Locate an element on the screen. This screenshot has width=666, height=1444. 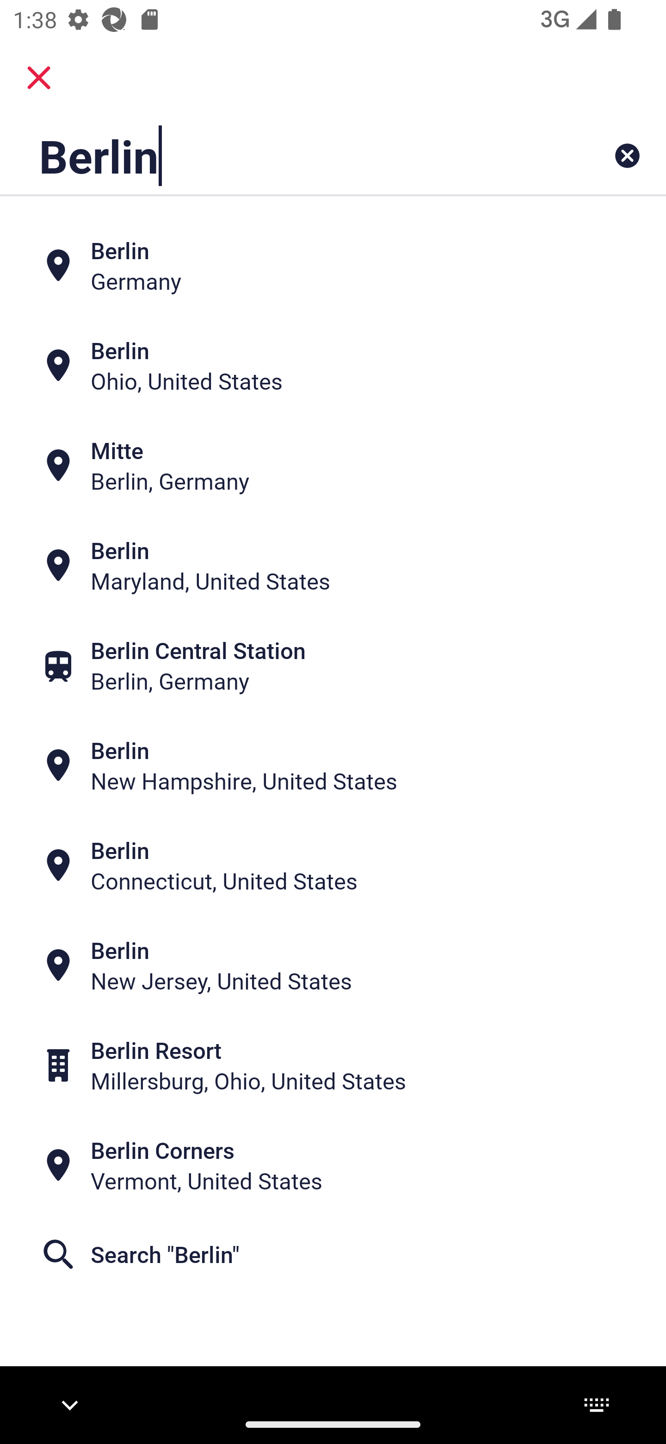
Berlin Ohio, United States is located at coordinates (333, 366).